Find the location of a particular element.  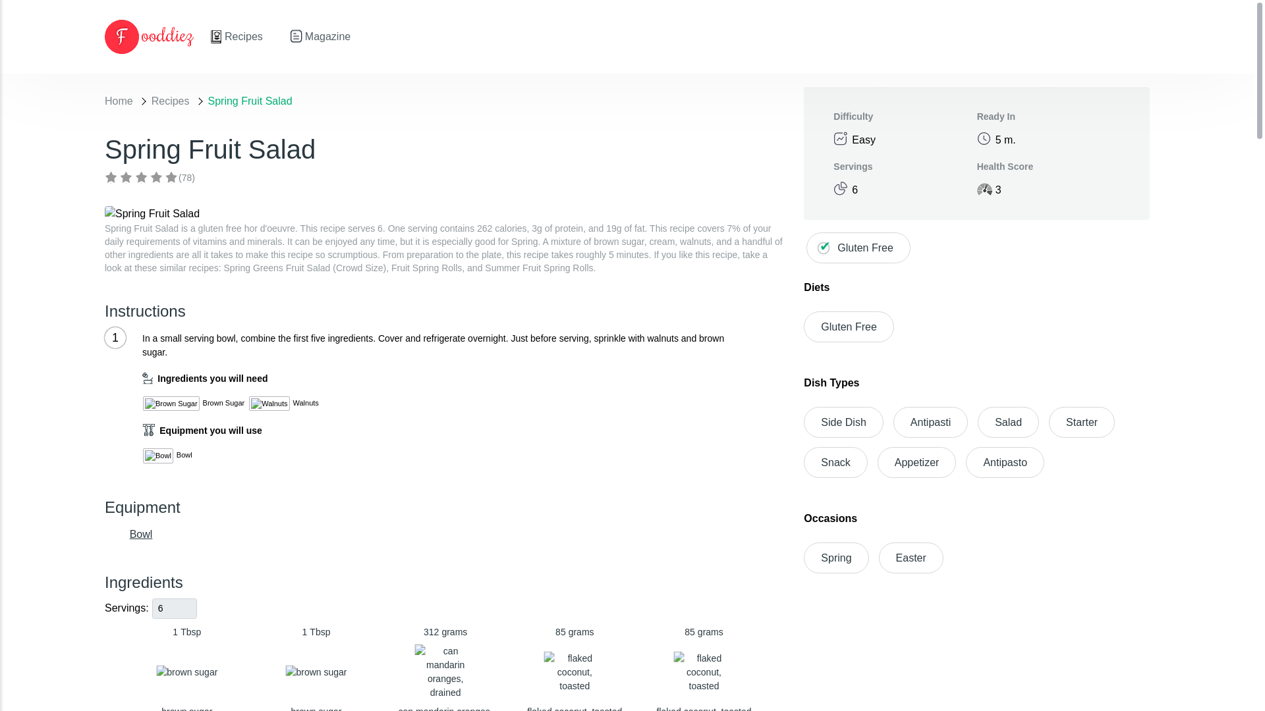

Salad is located at coordinates (1008, 422).